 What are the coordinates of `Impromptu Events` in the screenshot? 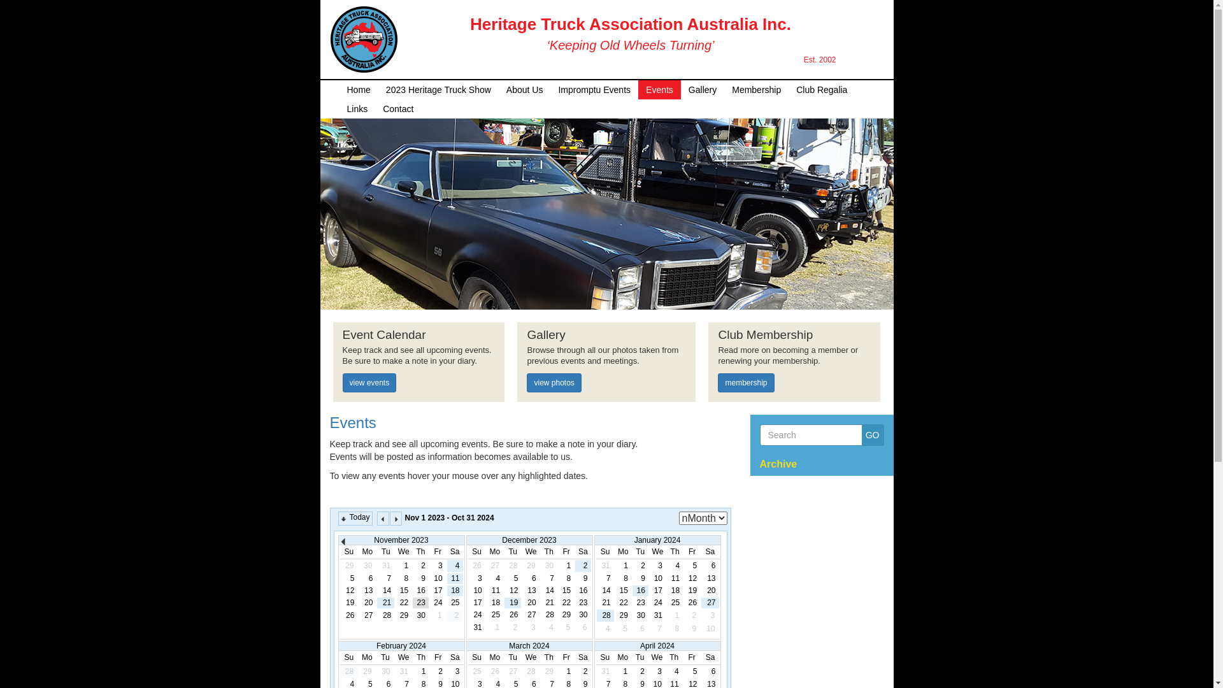 It's located at (594, 89).